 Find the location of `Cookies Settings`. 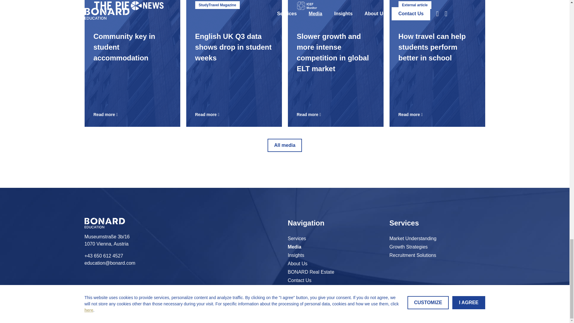

Cookies Settings is located at coordinates (297, 264).